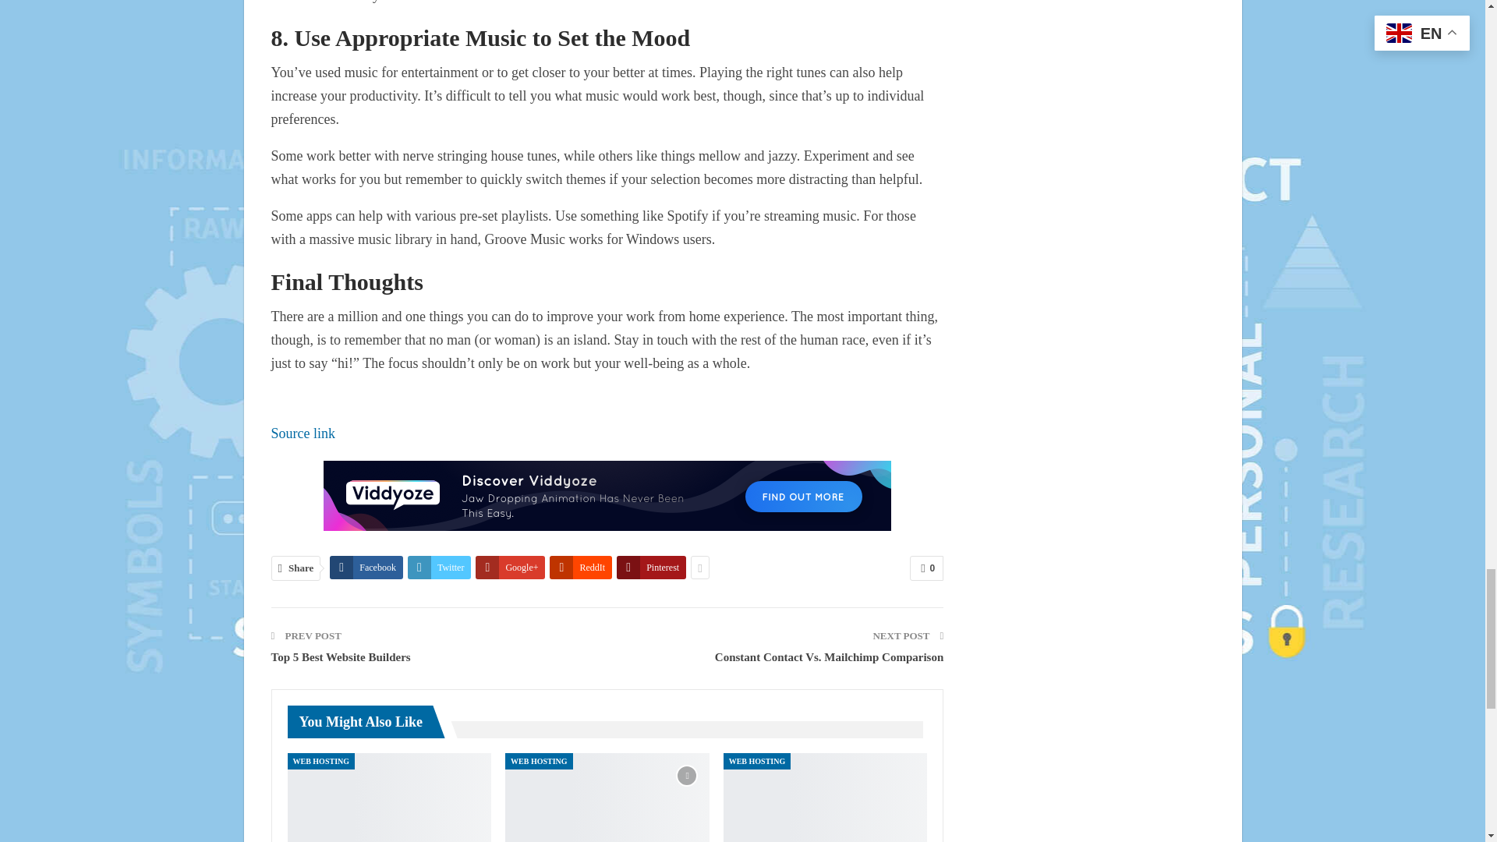 Image resolution: width=1497 pixels, height=842 pixels. What do you see at coordinates (366, 568) in the screenshot?
I see `Facebook` at bounding box center [366, 568].